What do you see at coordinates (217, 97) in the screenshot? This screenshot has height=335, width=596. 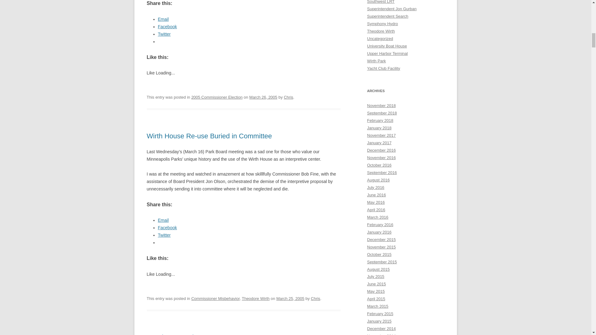 I see `2005 Commissioner Election` at bounding box center [217, 97].